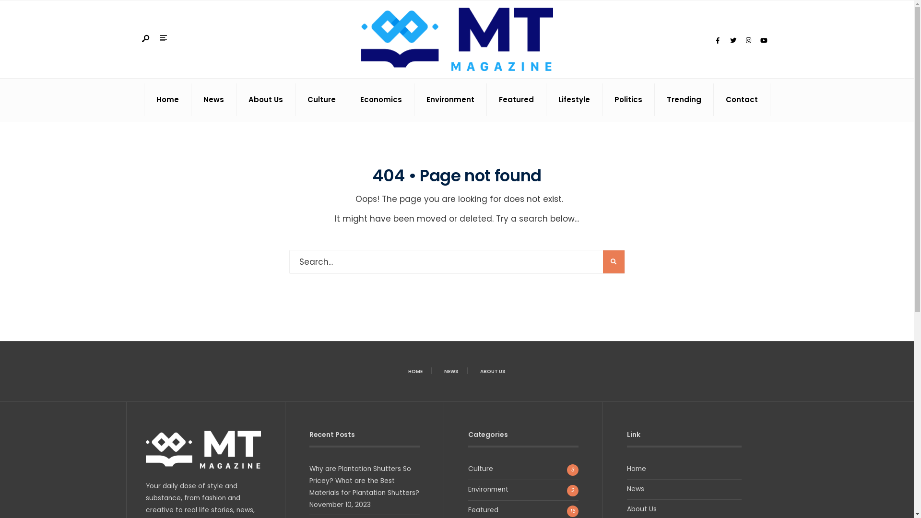 The width and height of the screenshot is (921, 518). Describe the element at coordinates (167, 100) in the screenshot. I see `Home` at that location.